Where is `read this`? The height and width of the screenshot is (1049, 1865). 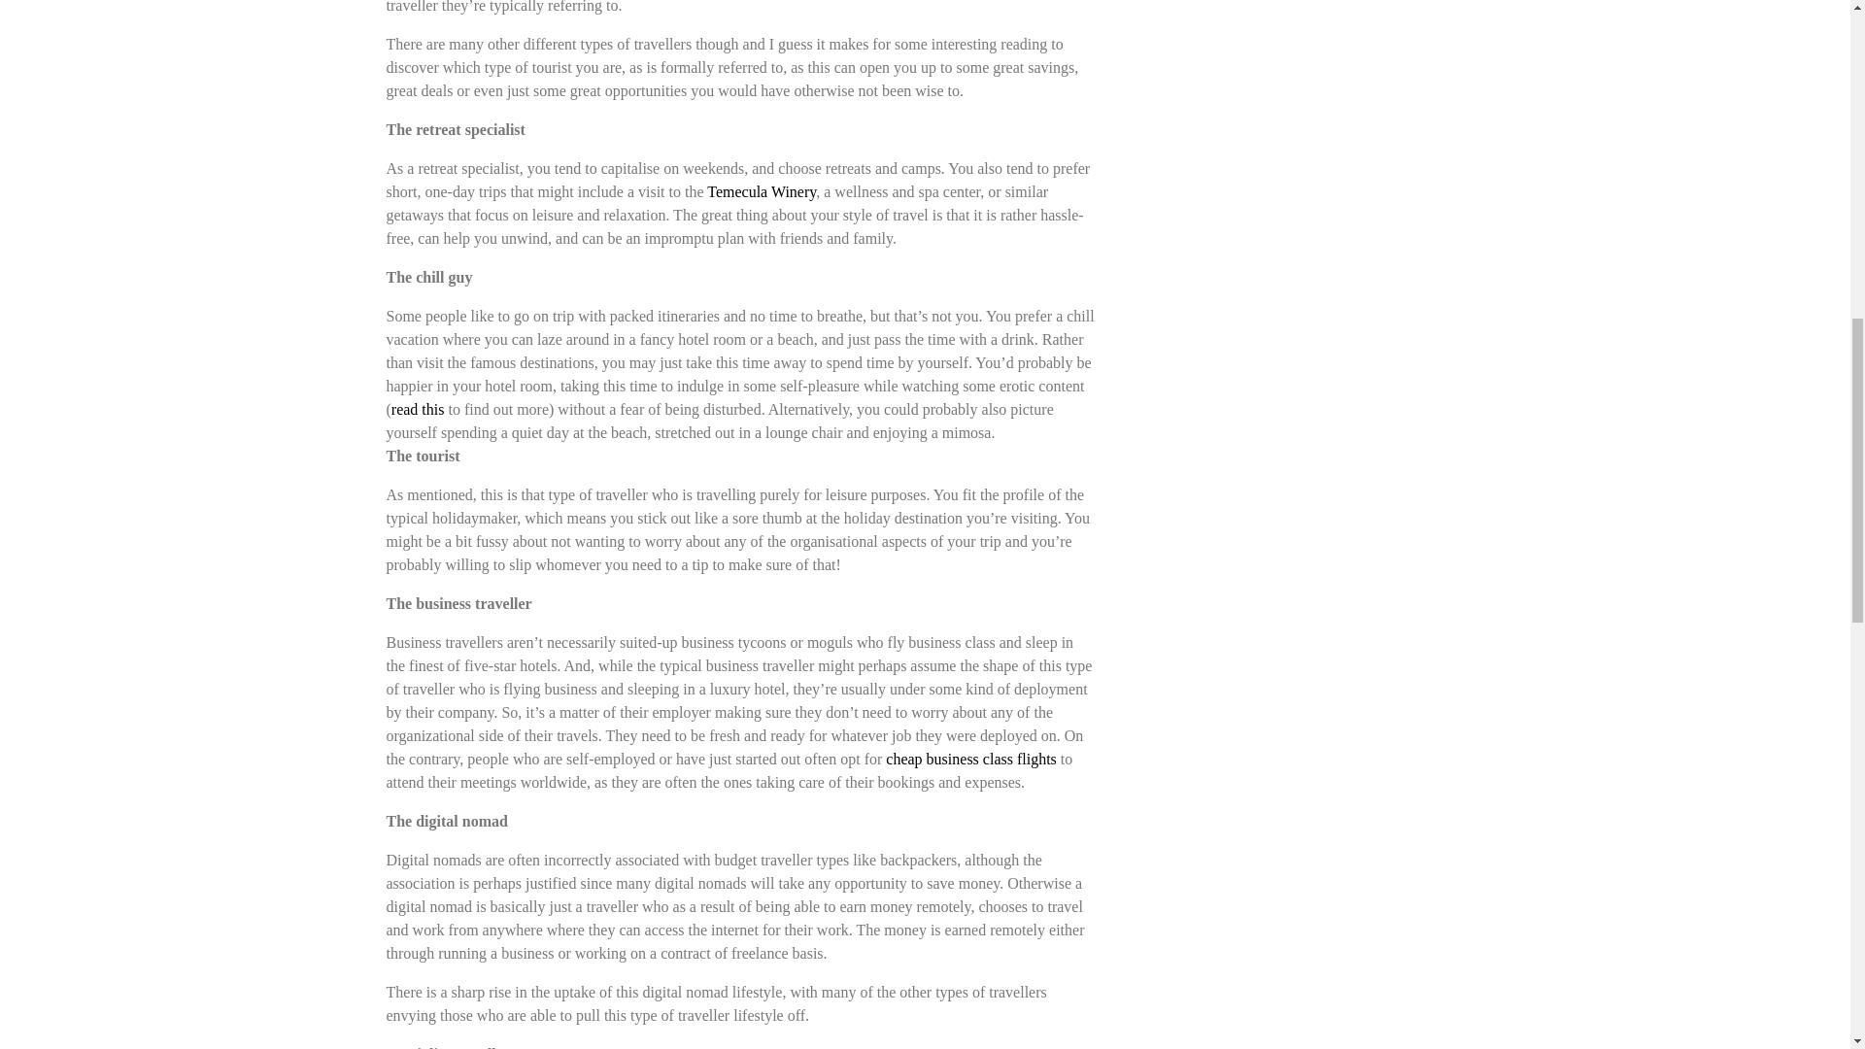
read this is located at coordinates (418, 408).